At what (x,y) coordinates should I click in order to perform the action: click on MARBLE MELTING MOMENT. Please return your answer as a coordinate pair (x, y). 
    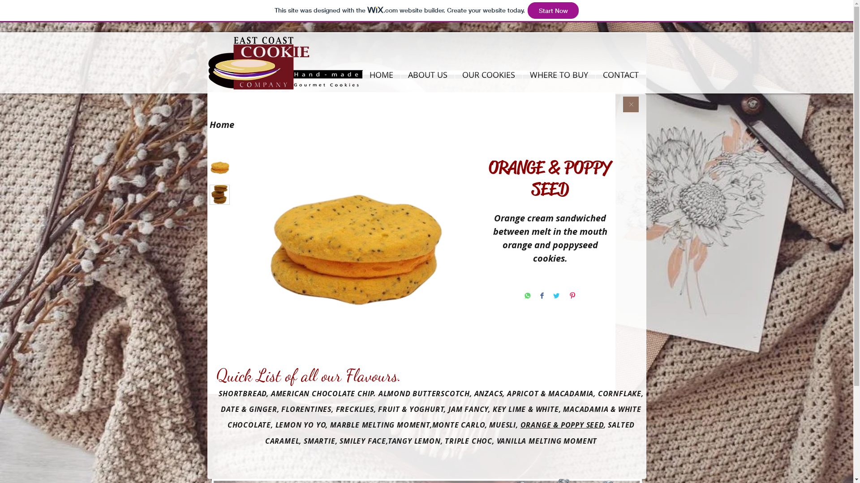
    Looking at the image, I should click on (379, 425).